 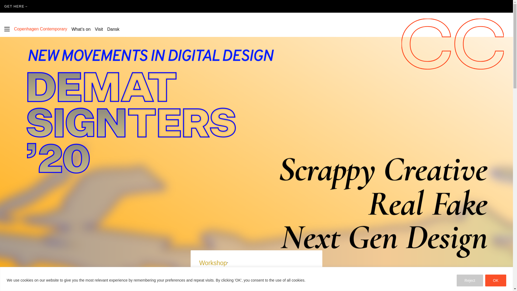 What do you see at coordinates (470, 280) in the screenshot?
I see `Reject` at bounding box center [470, 280].